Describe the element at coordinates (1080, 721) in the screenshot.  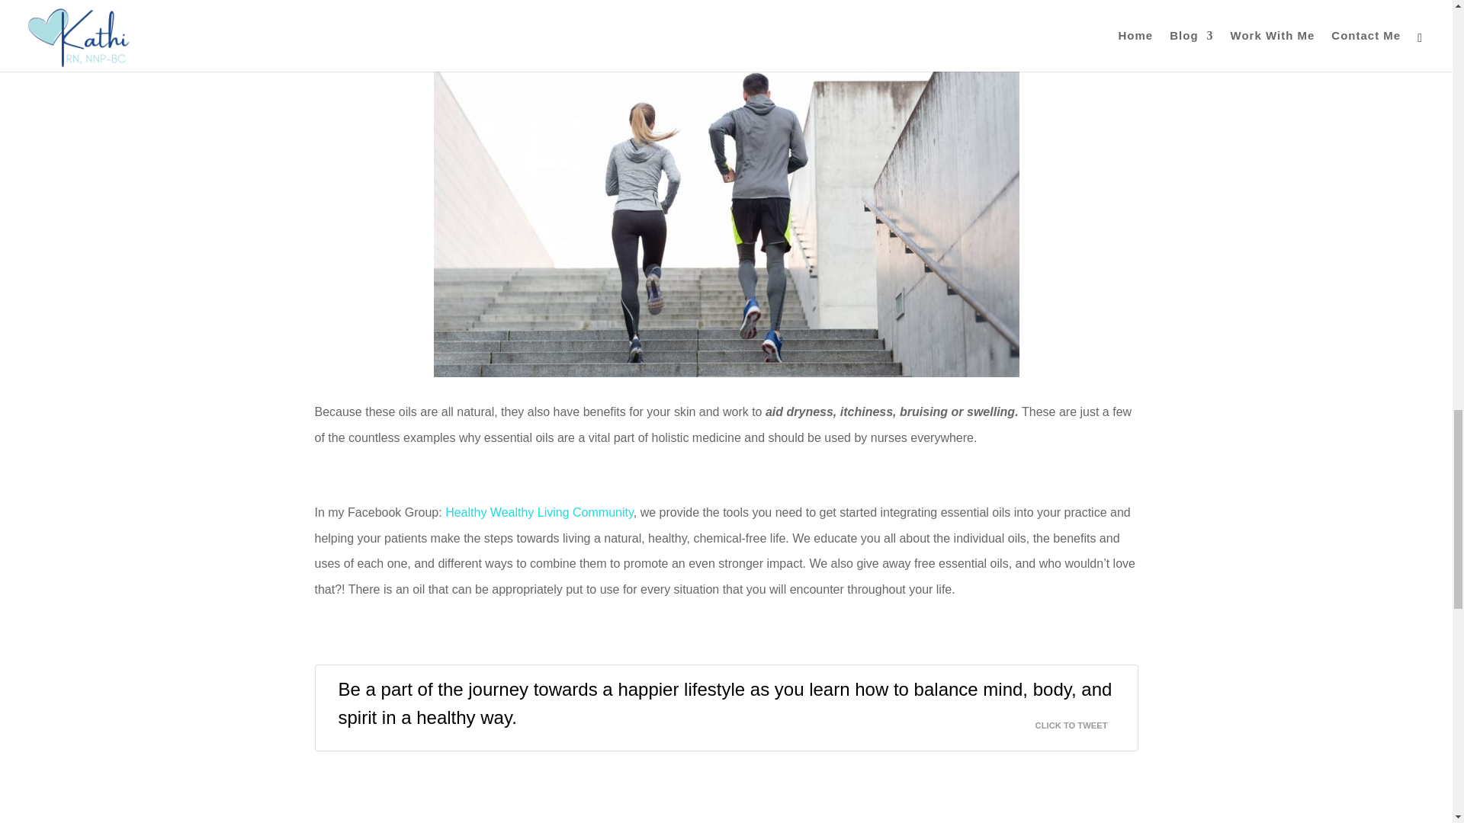
I see `CLICK TO TWEET` at that location.